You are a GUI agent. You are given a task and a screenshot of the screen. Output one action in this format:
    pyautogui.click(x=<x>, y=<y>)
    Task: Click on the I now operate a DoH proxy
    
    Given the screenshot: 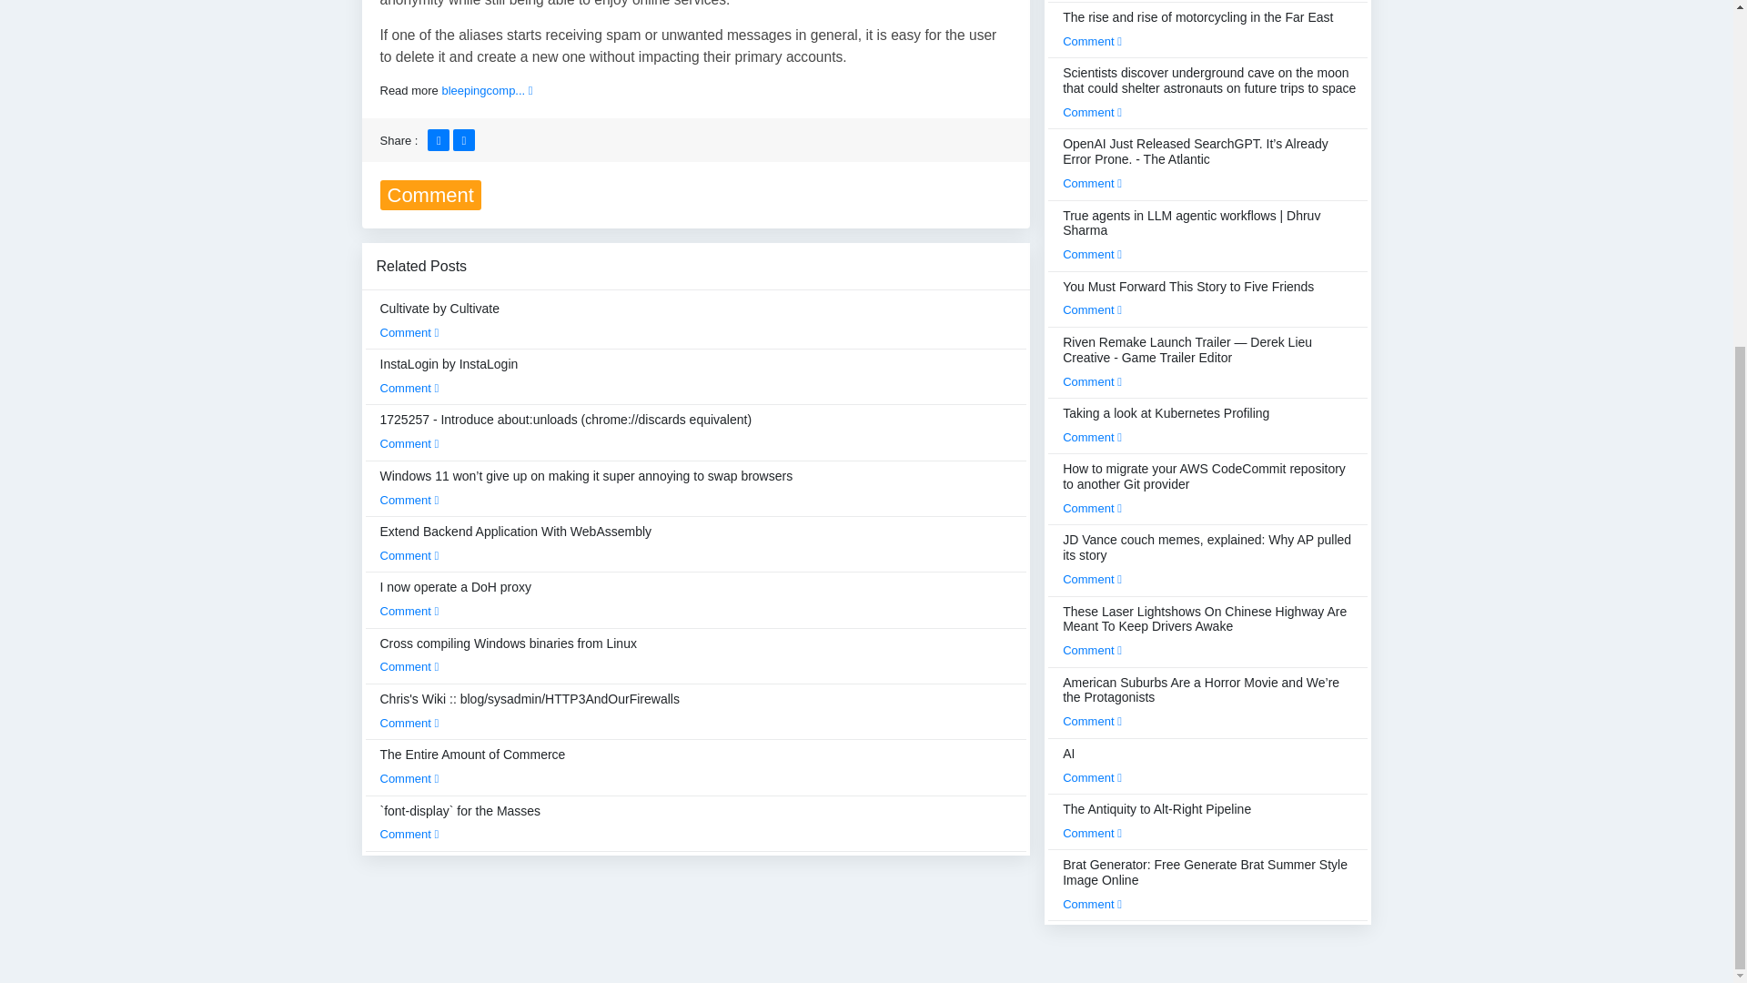 What is the action you would take?
    pyautogui.click(x=457, y=599)
    